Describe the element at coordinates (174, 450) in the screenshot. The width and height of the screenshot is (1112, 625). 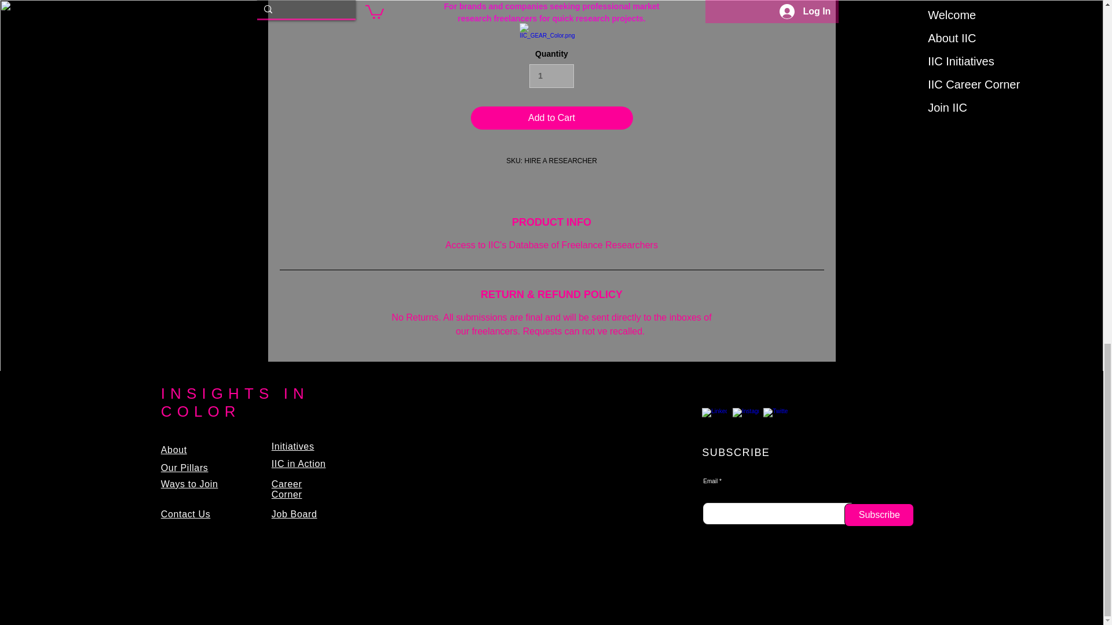
I see `About` at that location.